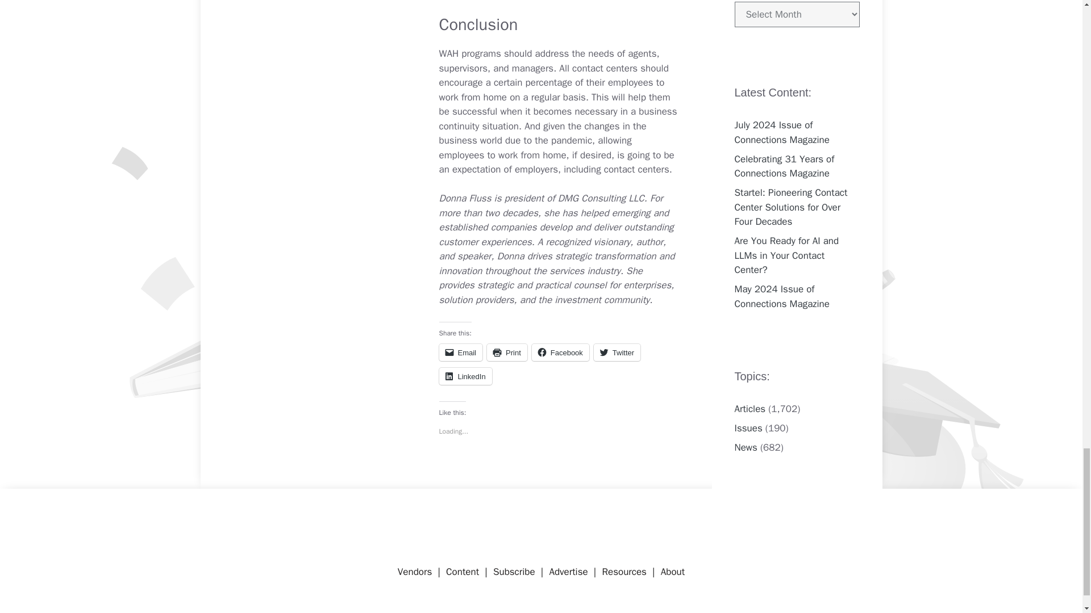 Image resolution: width=1091 pixels, height=613 pixels. What do you see at coordinates (507, 352) in the screenshot?
I see `Click to print` at bounding box center [507, 352].